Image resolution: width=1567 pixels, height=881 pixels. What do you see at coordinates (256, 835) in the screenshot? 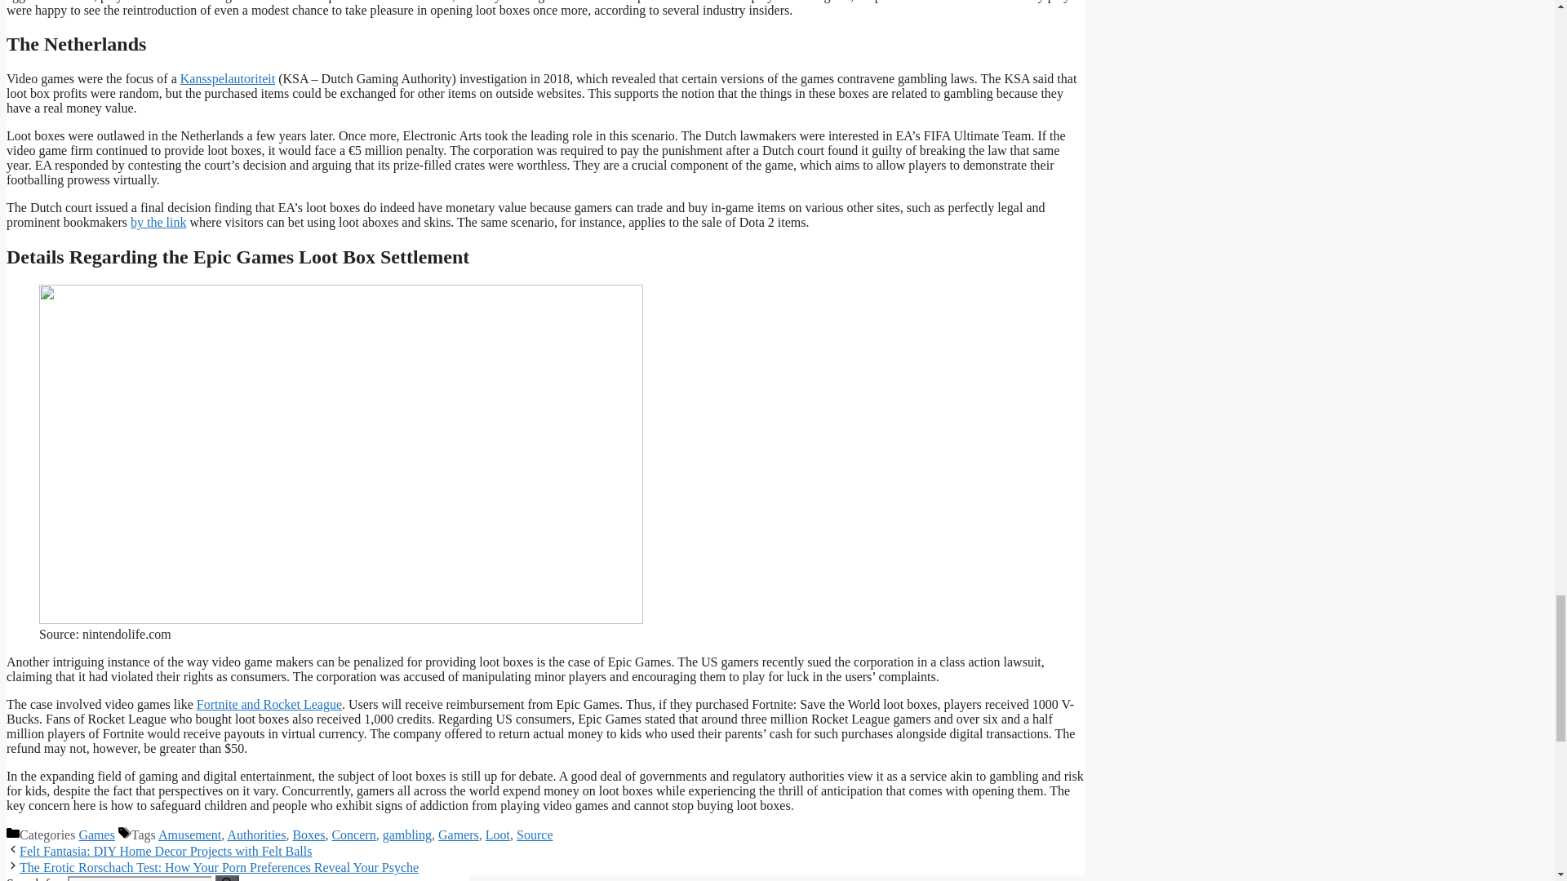
I see `Authorities` at bounding box center [256, 835].